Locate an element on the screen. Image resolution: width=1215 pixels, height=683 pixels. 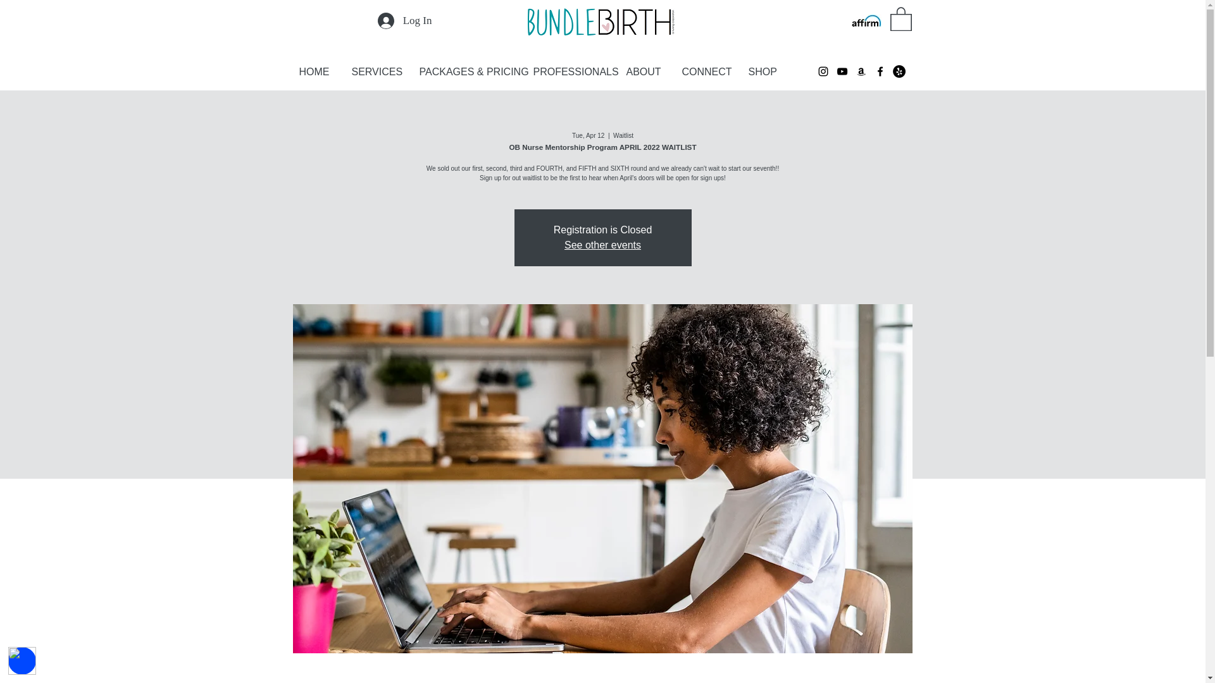
PROFESSIONALS is located at coordinates (573, 72).